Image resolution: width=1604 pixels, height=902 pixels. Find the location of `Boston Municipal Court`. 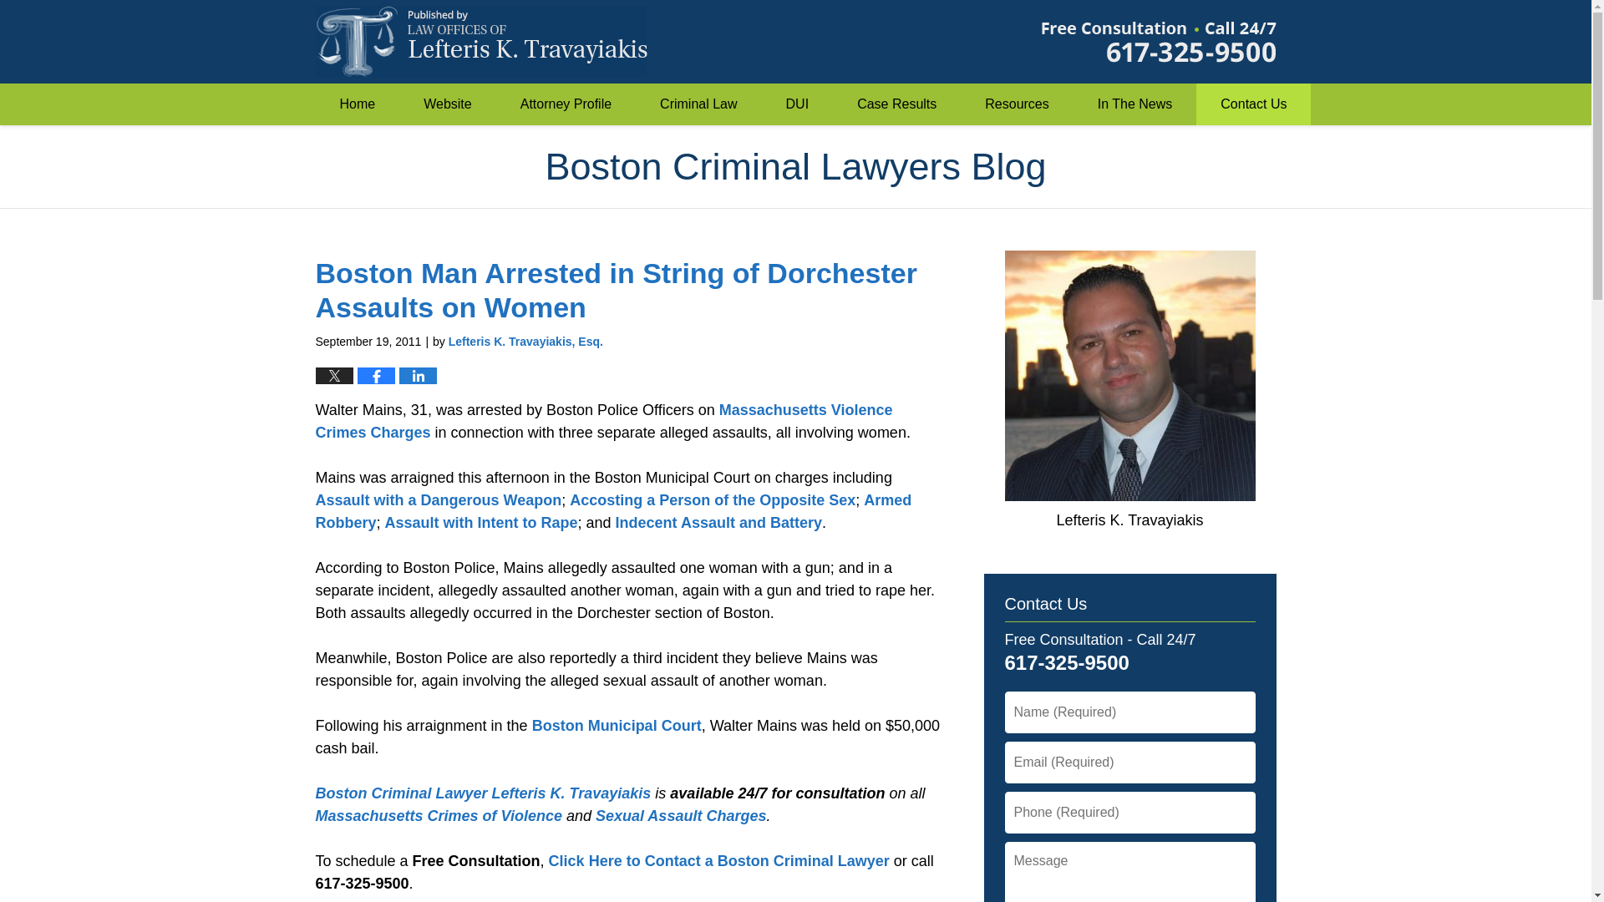

Boston Municipal Court is located at coordinates (617, 725).